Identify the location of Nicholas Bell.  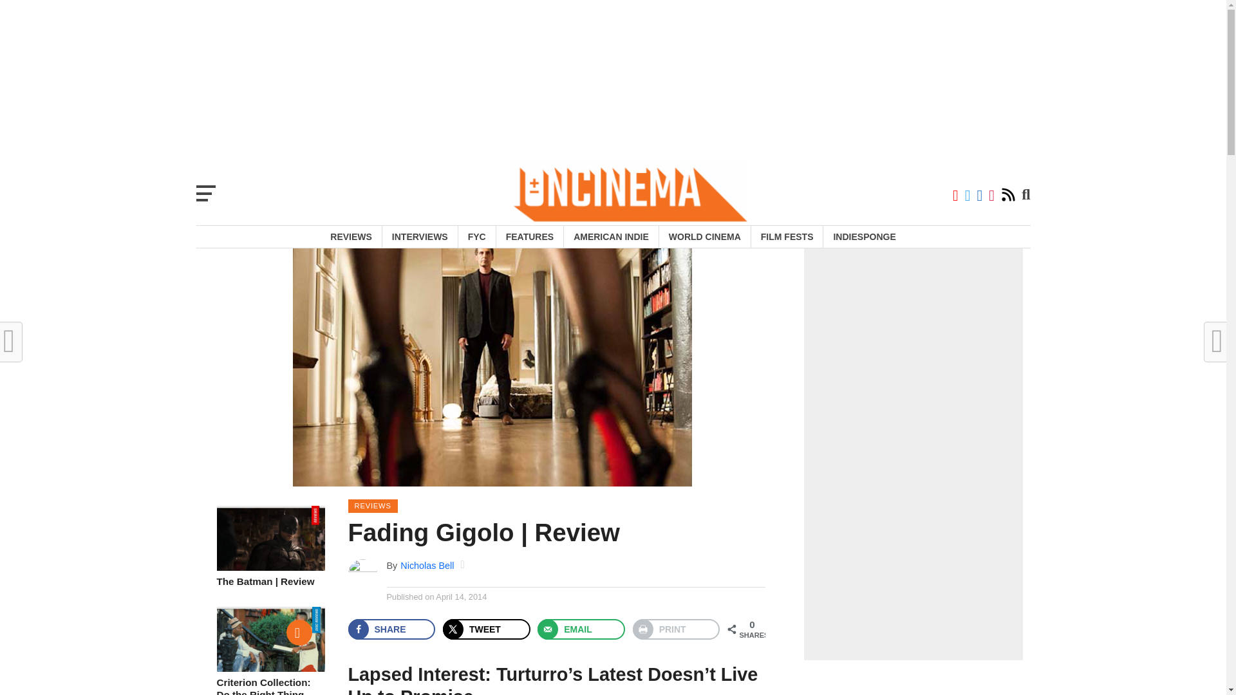
(427, 565).